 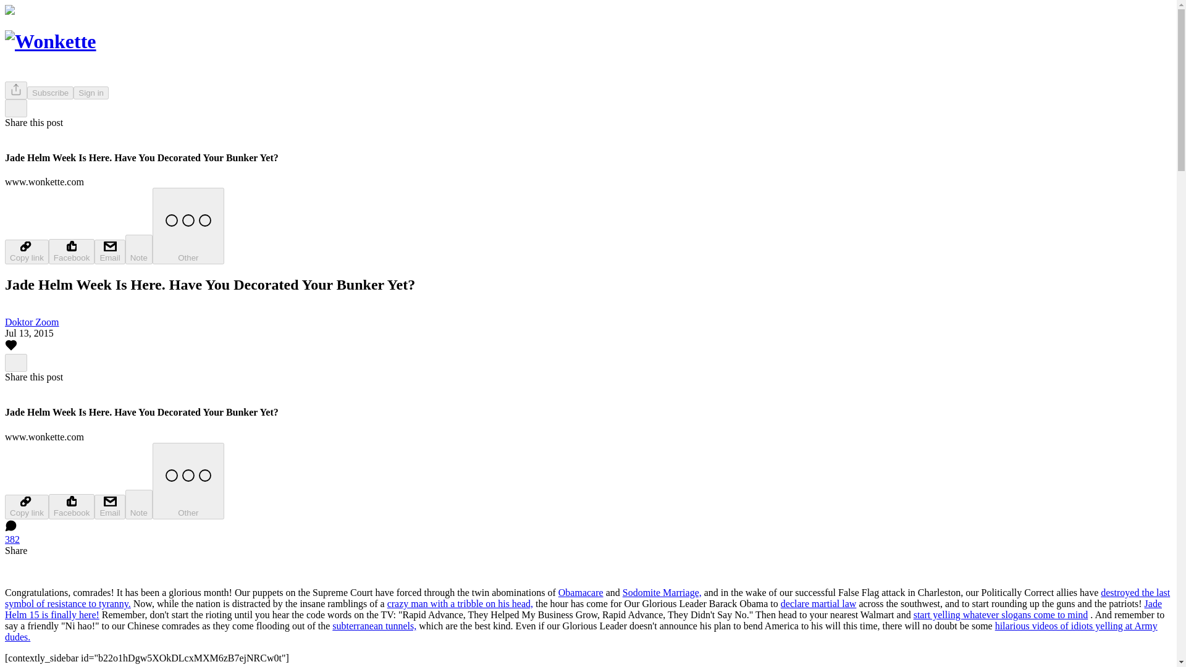 I want to click on subterranean tunnels,, so click(x=374, y=626).